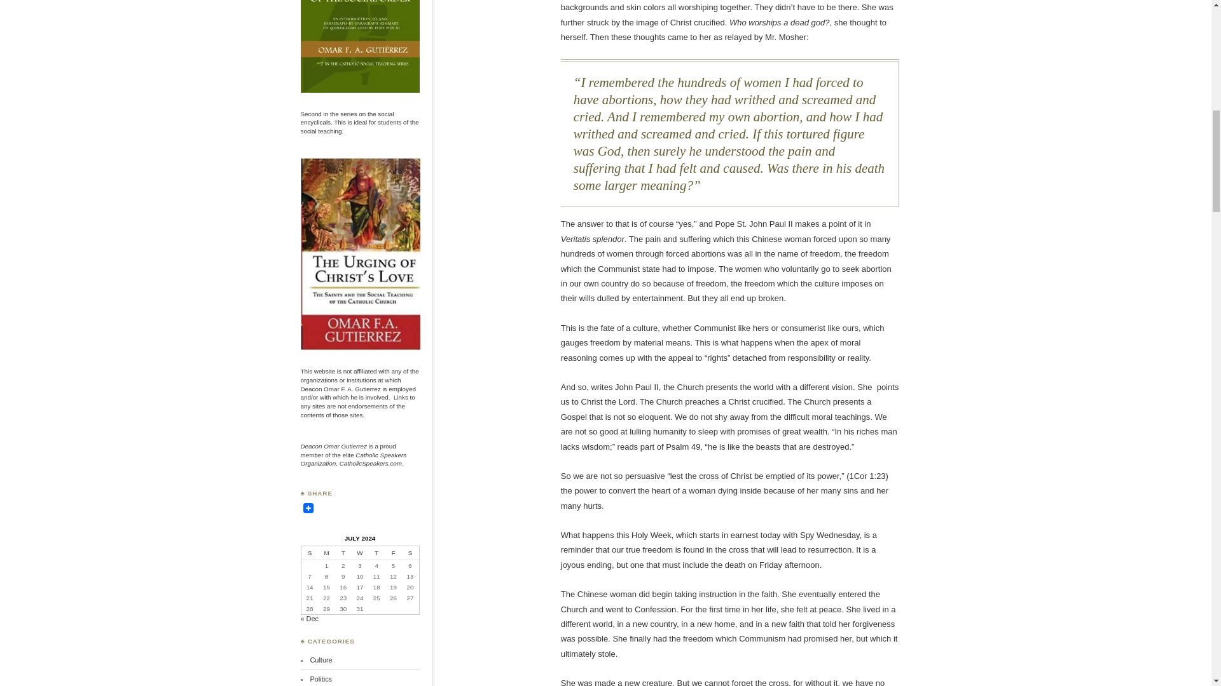 The width and height of the screenshot is (1221, 686). What do you see at coordinates (321, 659) in the screenshot?
I see `Culture` at bounding box center [321, 659].